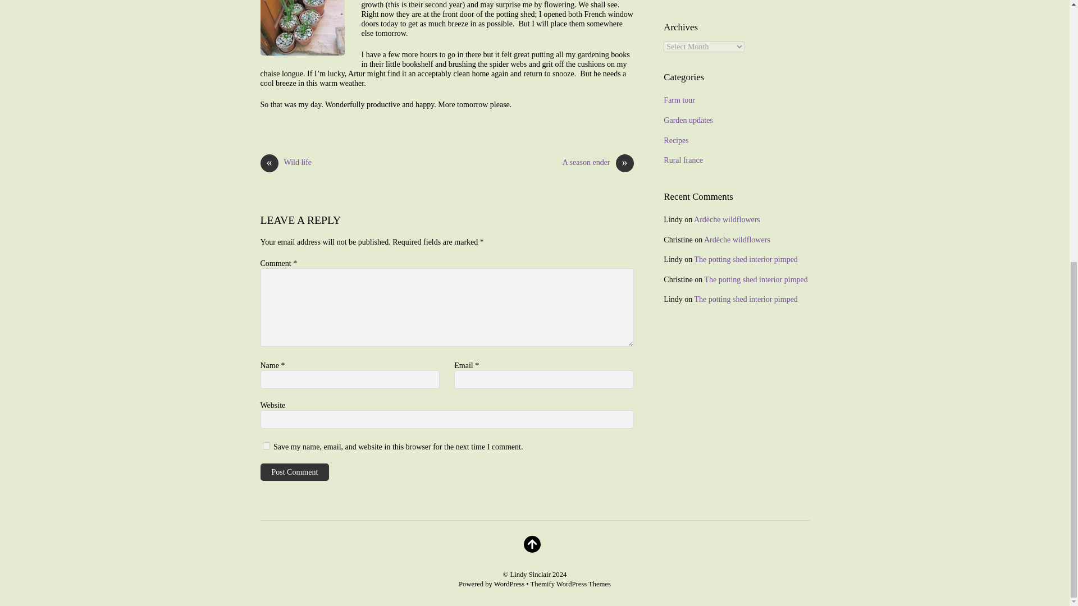 The height and width of the screenshot is (606, 1078). I want to click on Post Comment, so click(295, 472).